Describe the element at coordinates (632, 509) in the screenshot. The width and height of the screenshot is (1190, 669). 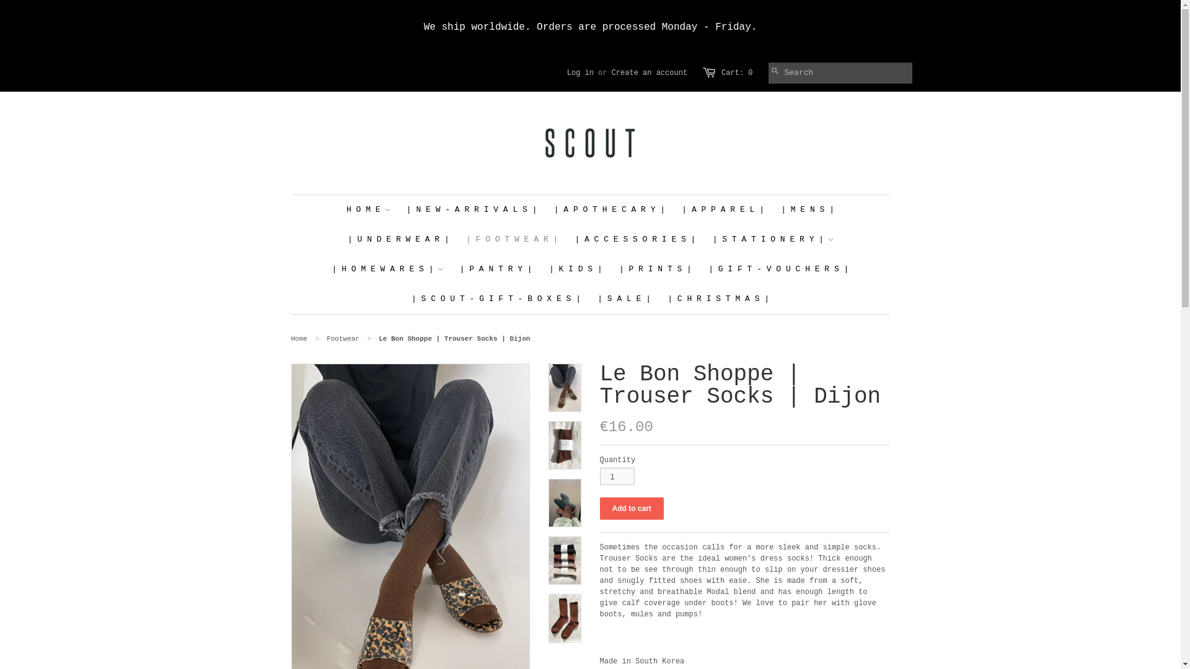
I see `Add to cart` at that location.